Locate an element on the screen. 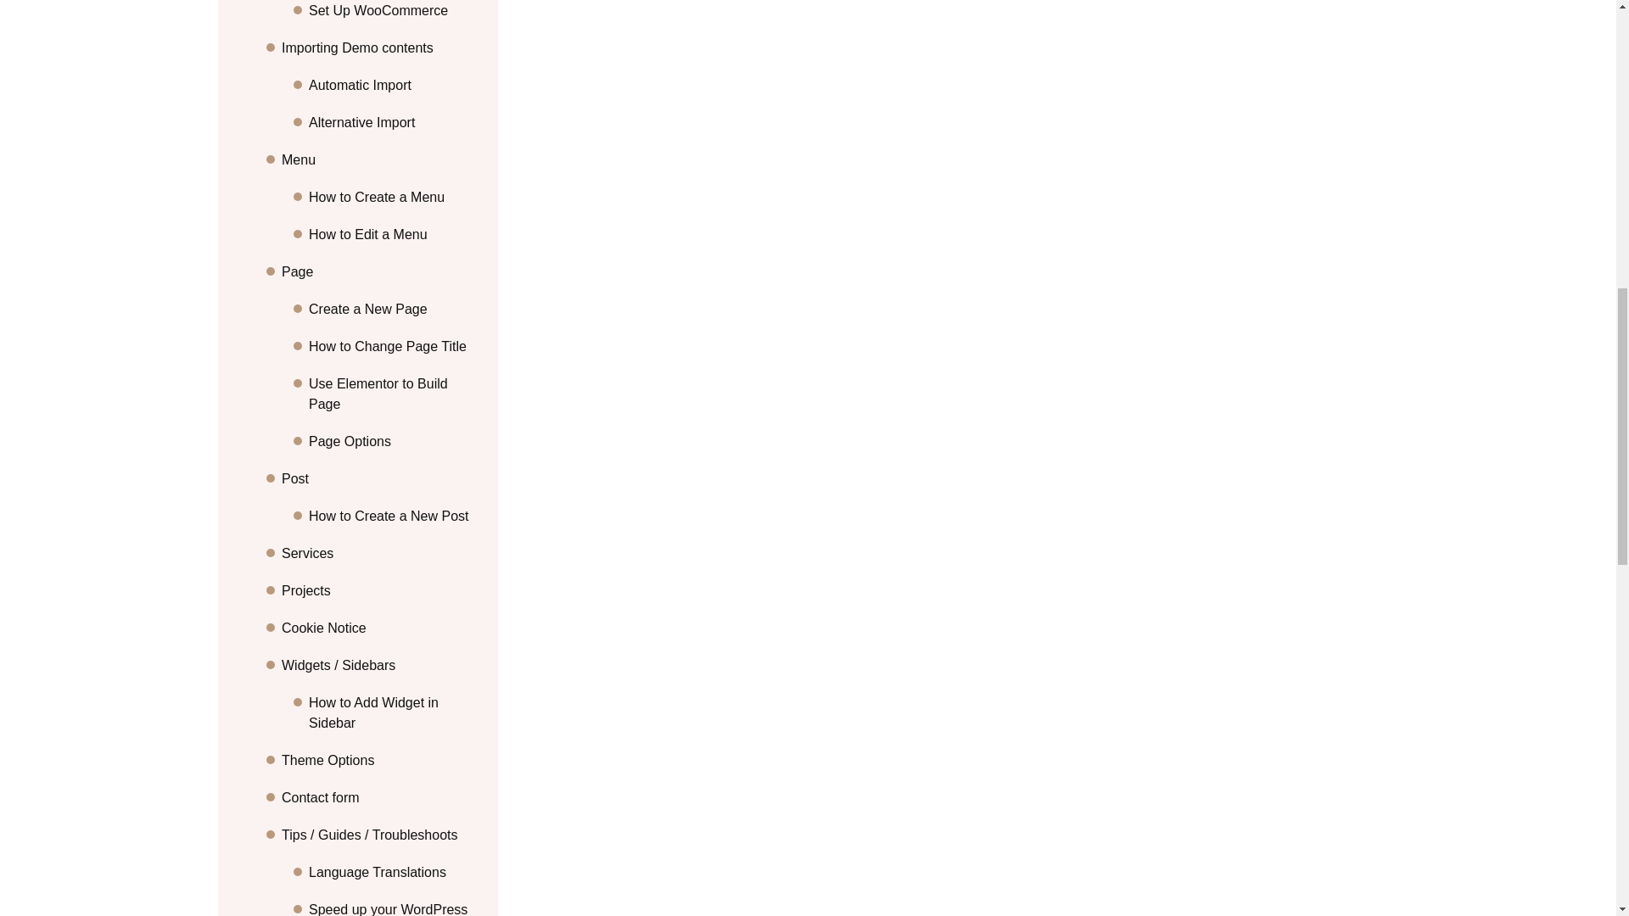 This screenshot has width=1629, height=916. Post is located at coordinates (379, 478).